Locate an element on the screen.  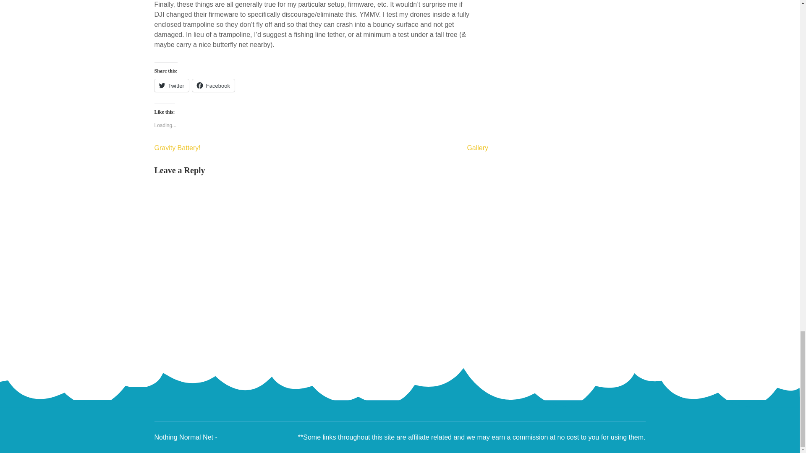
Click to share on Facebook is located at coordinates (213, 86).